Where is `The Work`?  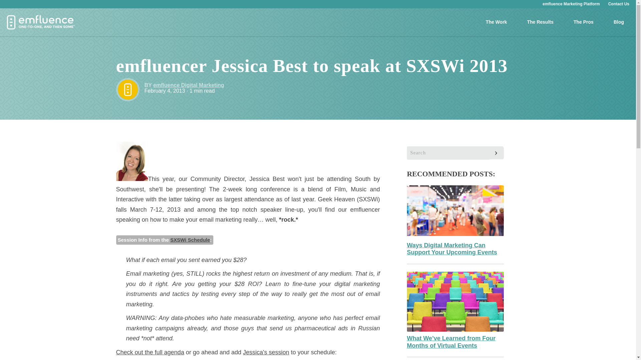
The Work is located at coordinates (496, 22).